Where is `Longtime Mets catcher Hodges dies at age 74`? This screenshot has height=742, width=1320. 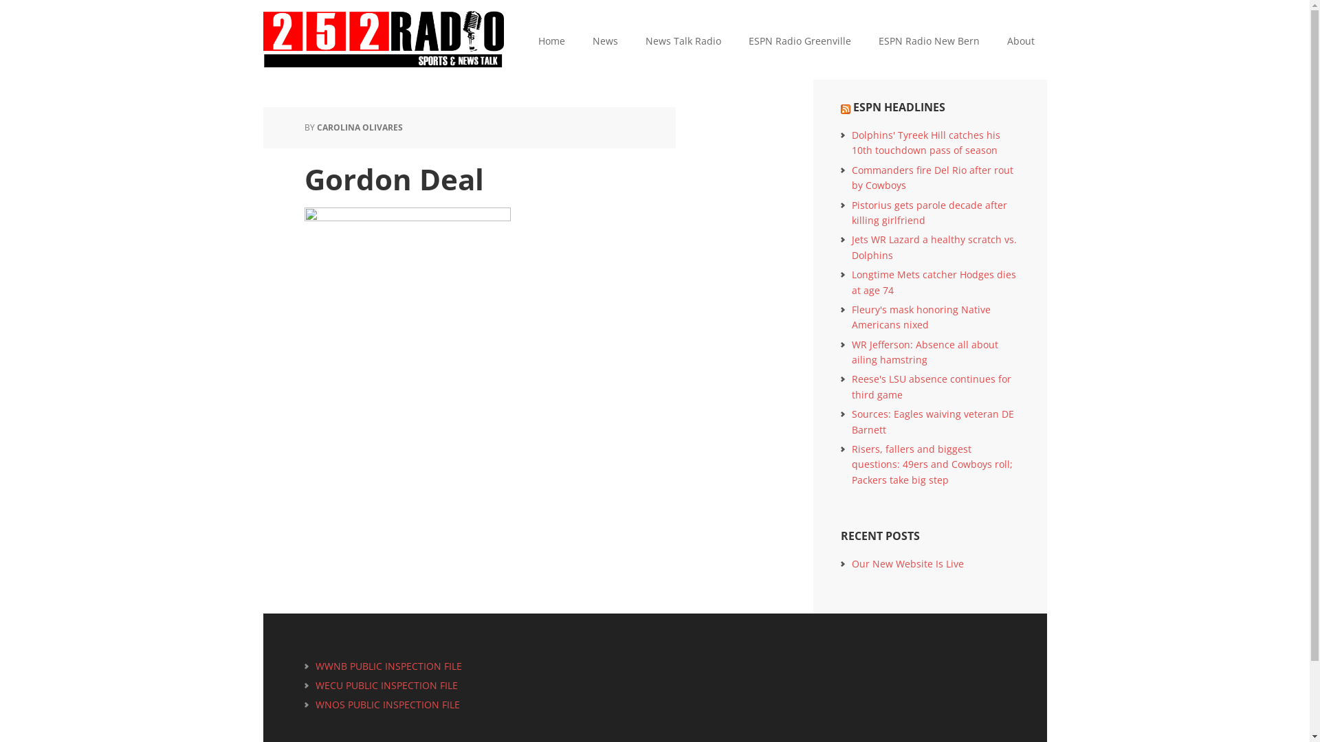 Longtime Mets catcher Hodges dies at age 74 is located at coordinates (934, 282).